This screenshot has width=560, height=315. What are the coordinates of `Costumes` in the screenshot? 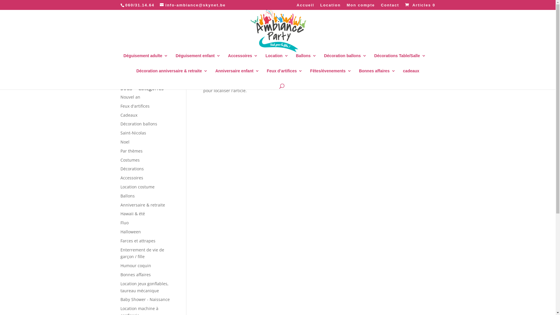 It's located at (130, 160).